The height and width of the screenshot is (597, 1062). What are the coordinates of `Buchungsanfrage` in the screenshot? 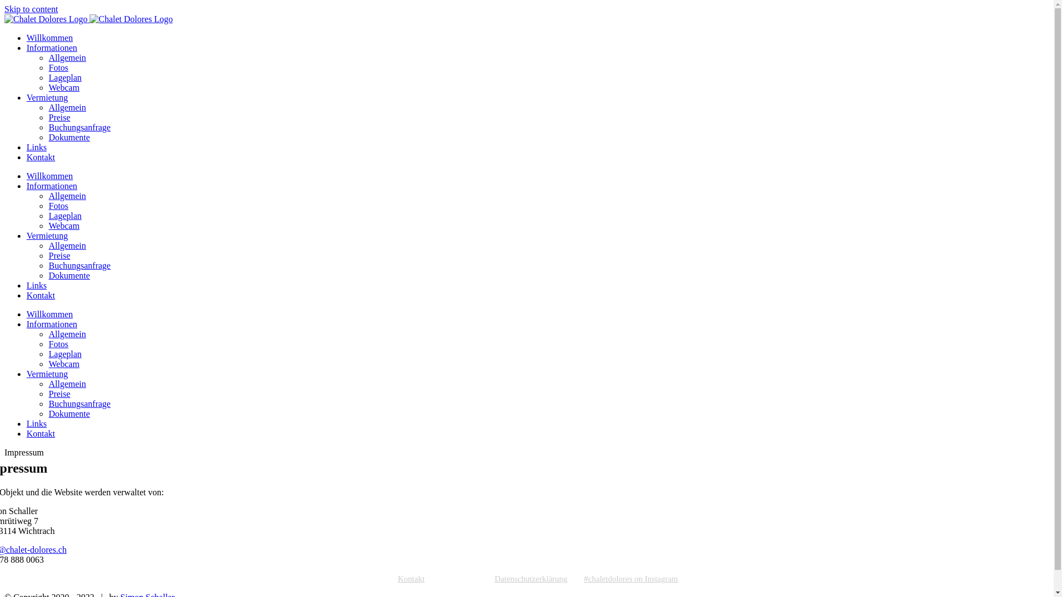 It's located at (80, 265).